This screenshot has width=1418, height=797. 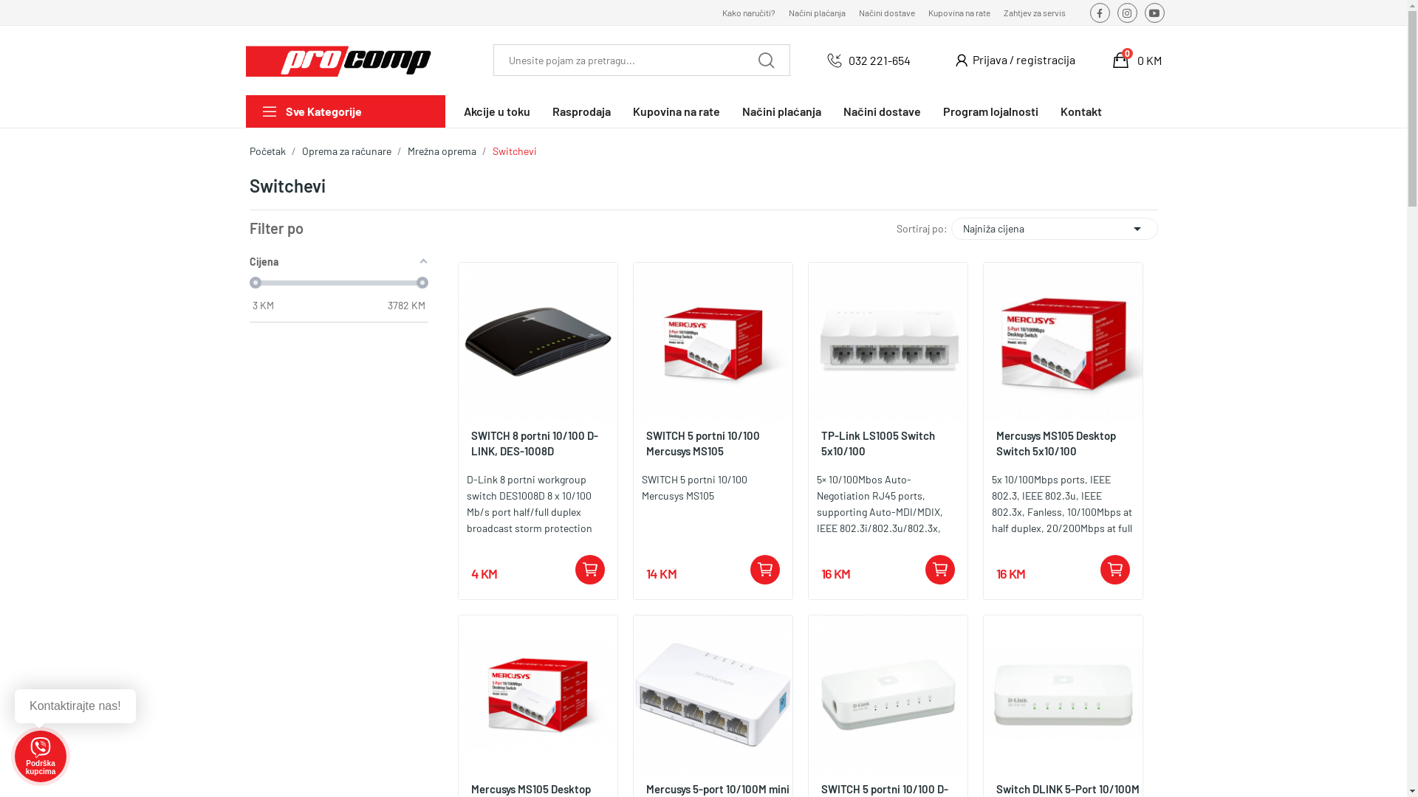 I want to click on 032 221-654, so click(x=879, y=61).